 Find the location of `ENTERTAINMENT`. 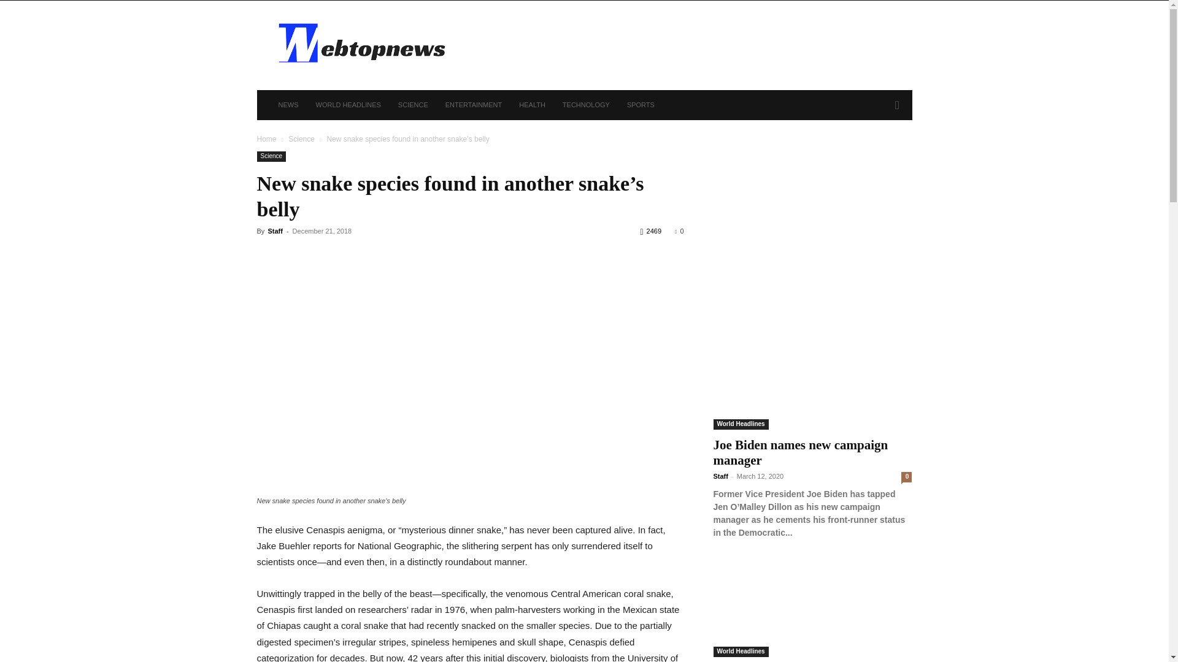

ENTERTAINMENT is located at coordinates (474, 104).